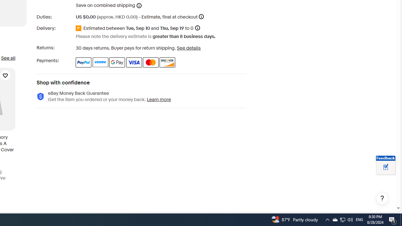 The height and width of the screenshot is (226, 402). What do you see at coordinates (151, 62) in the screenshot?
I see `Master Card` at bounding box center [151, 62].